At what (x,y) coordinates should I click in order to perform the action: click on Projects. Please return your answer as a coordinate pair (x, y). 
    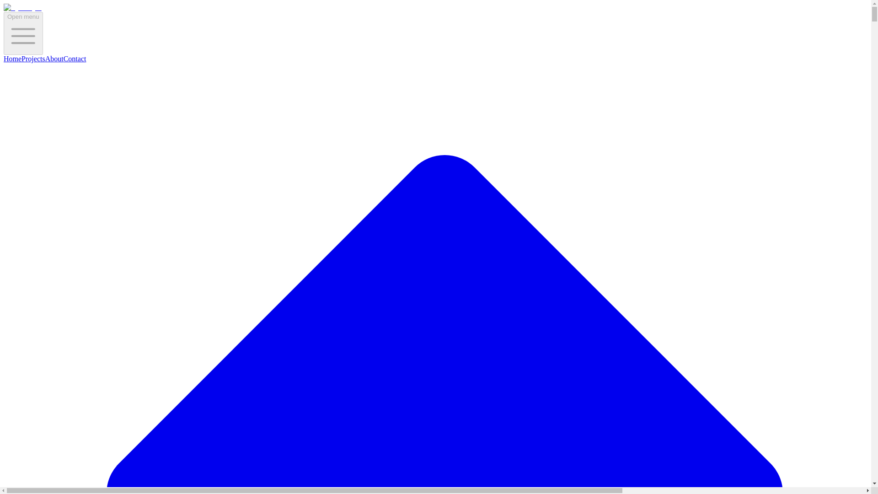
    Looking at the image, I should click on (33, 59).